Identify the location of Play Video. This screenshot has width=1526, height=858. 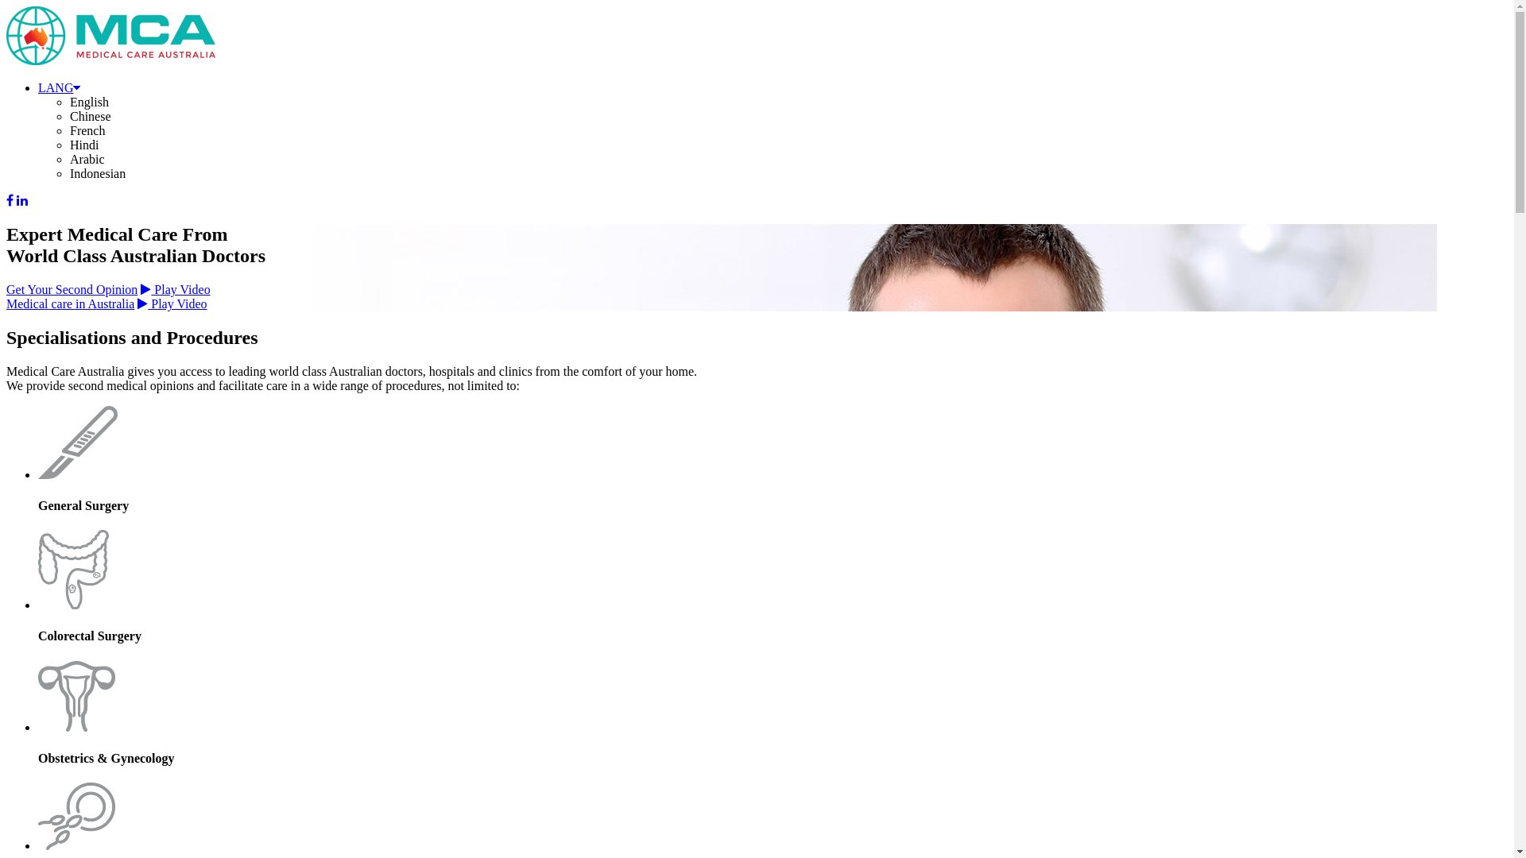
(172, 303).